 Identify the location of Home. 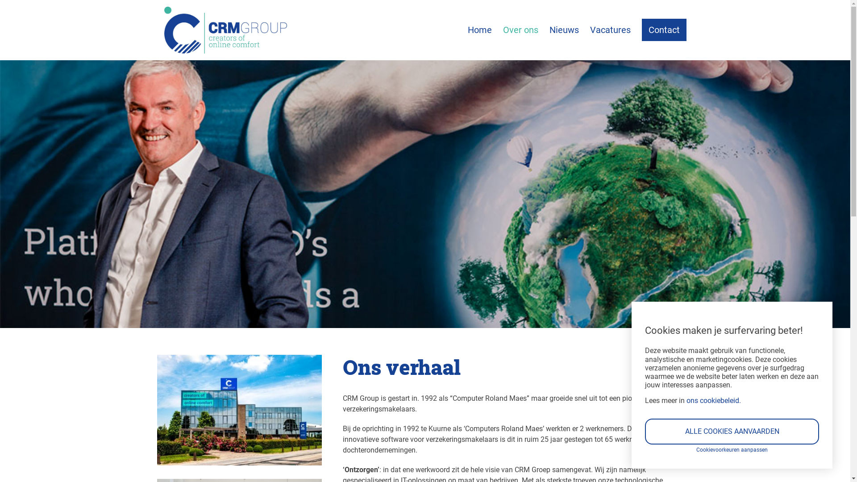
(480, 30).